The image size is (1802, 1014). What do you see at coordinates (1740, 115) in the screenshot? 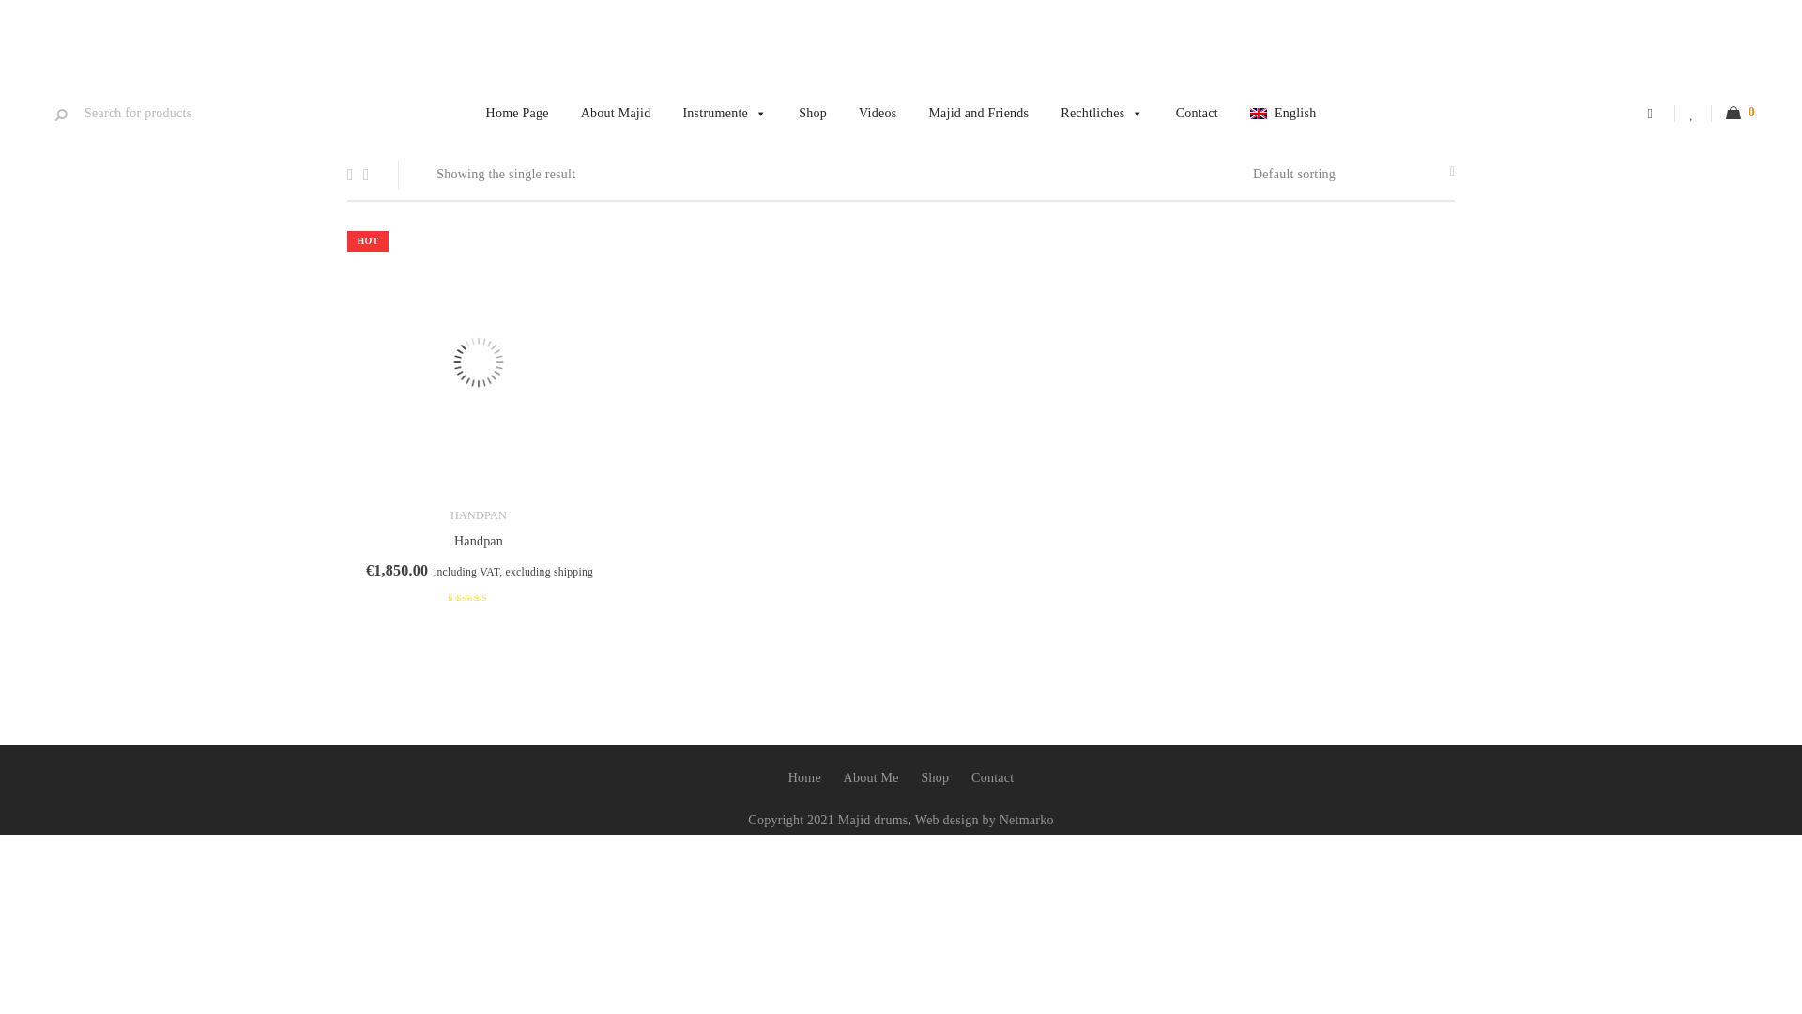
I see `View your shopping bag` at bounding box center [1740, 115].